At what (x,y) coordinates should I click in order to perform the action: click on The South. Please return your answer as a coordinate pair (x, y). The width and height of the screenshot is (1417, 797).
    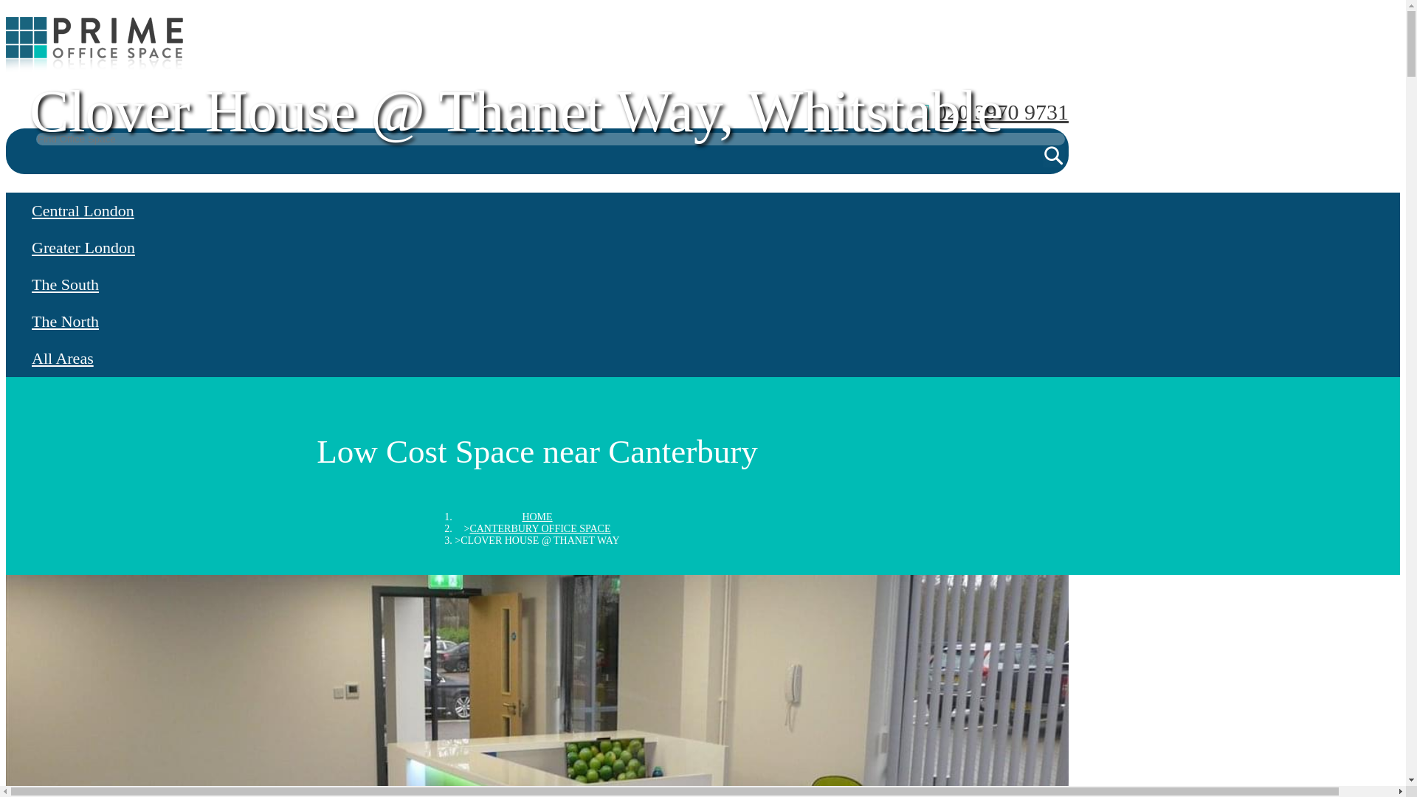
    Looking at the image, I should click on (537, 285).